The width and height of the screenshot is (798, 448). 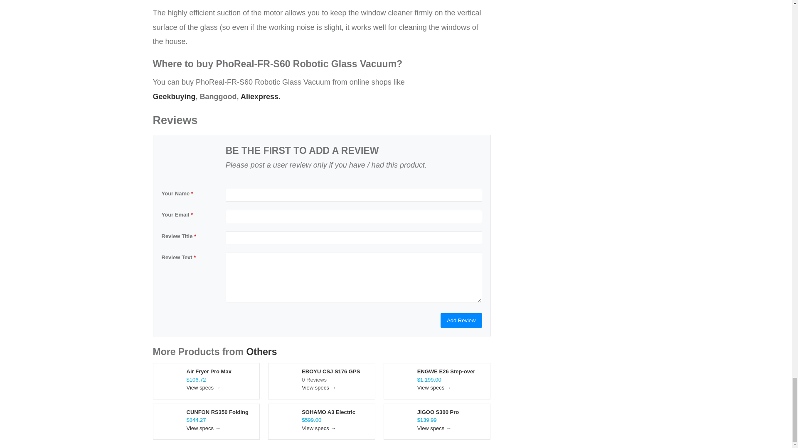 What do you see at coordinates (461, 320) in the screenshot?
I see `Add Review` at bounding box center [461, 320].